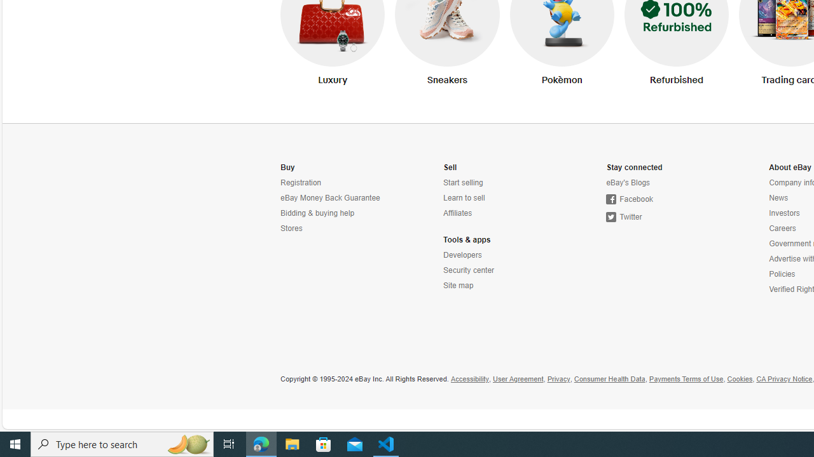 This screenshot has height=457, width=814. Describe the element at coordinates (458, 286) in the screenshot. I see `Site map` at that location.